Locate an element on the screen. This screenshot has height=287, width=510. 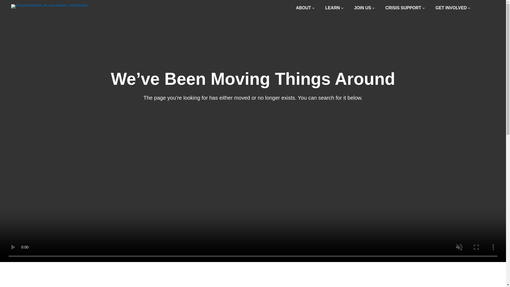
ABOUT is located at coordinates (305, 8).